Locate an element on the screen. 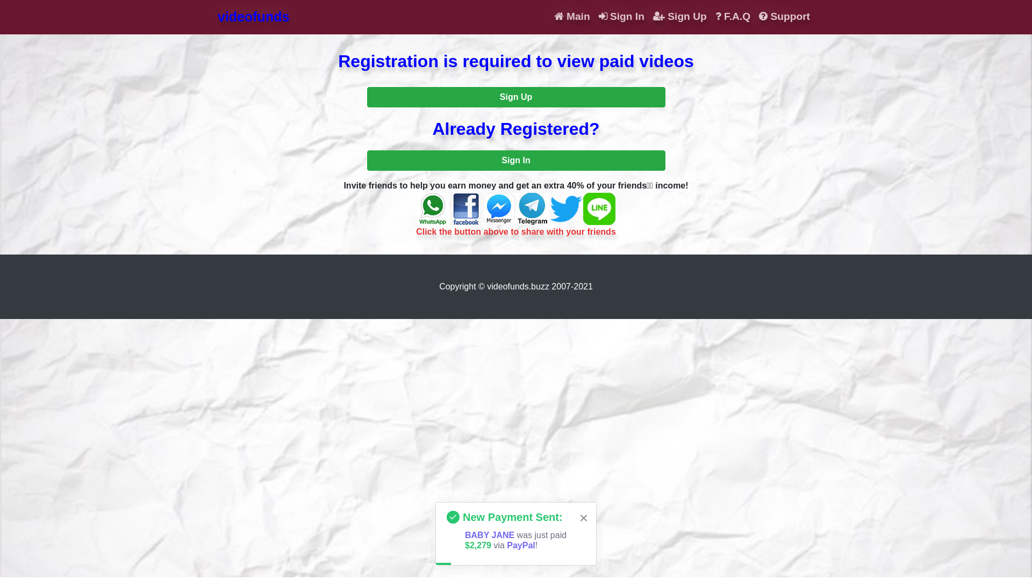  Sign In is located at coordinates (621, 17).